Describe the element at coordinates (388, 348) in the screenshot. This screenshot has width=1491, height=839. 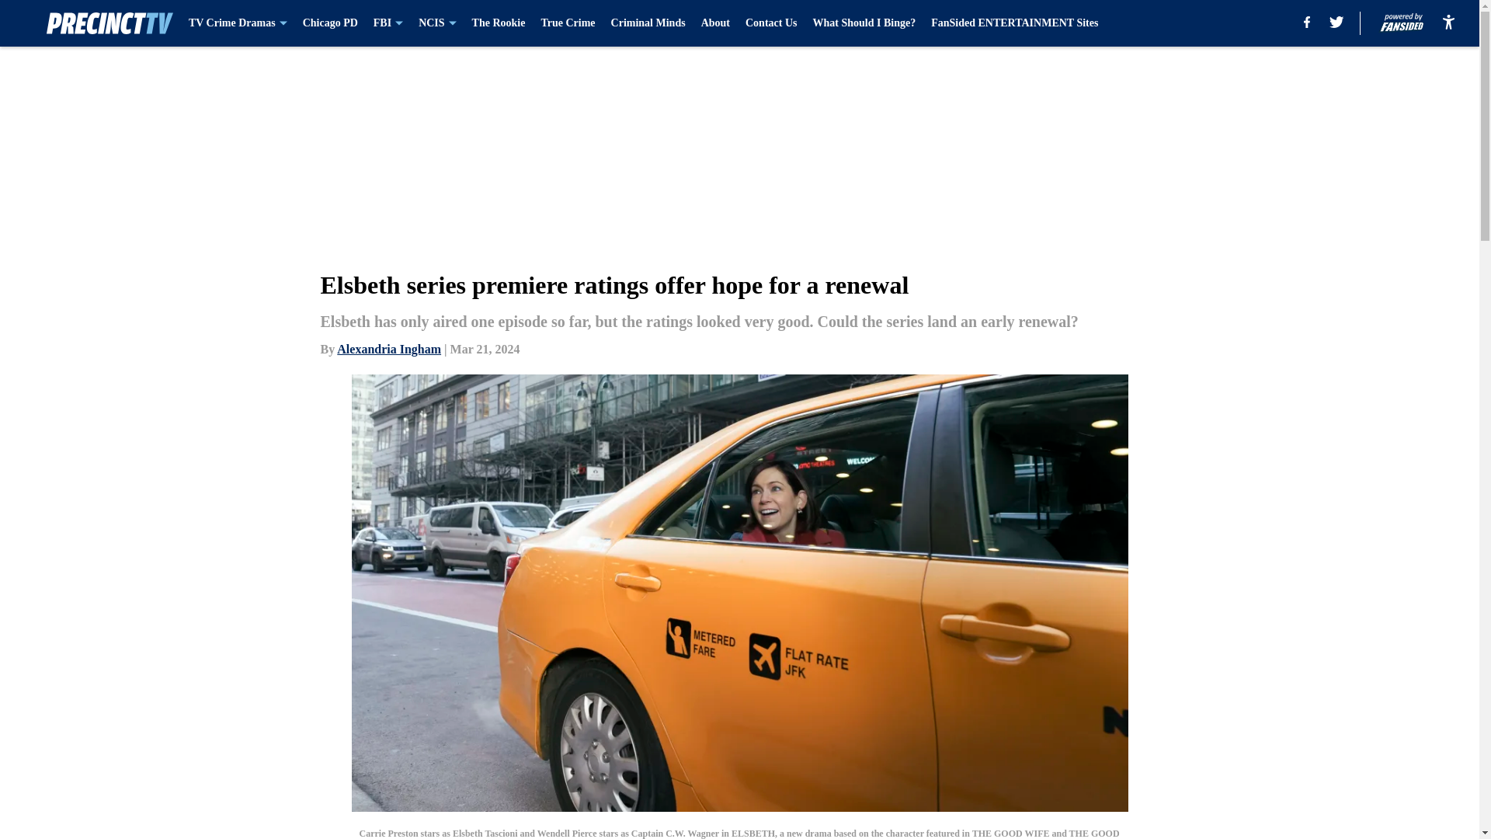
I see `Alexandria Ingham` at that location.